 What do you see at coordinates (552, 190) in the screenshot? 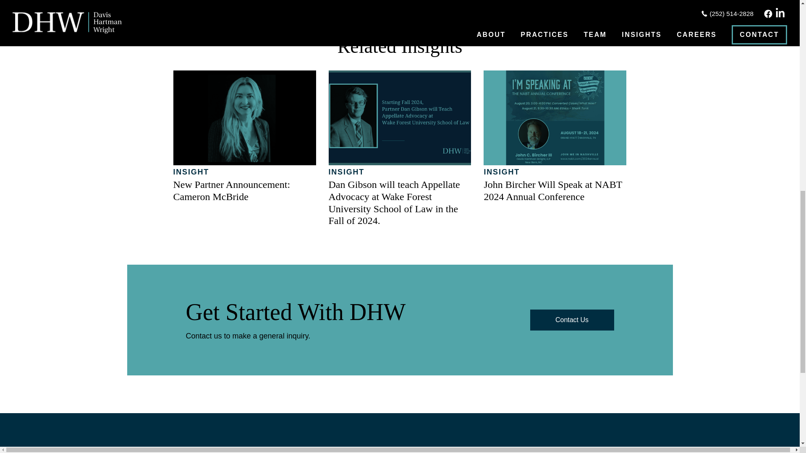
I see `John Bircher Will Speak at NABT 2024 Annual Conference` at bounding box center [552, 190].